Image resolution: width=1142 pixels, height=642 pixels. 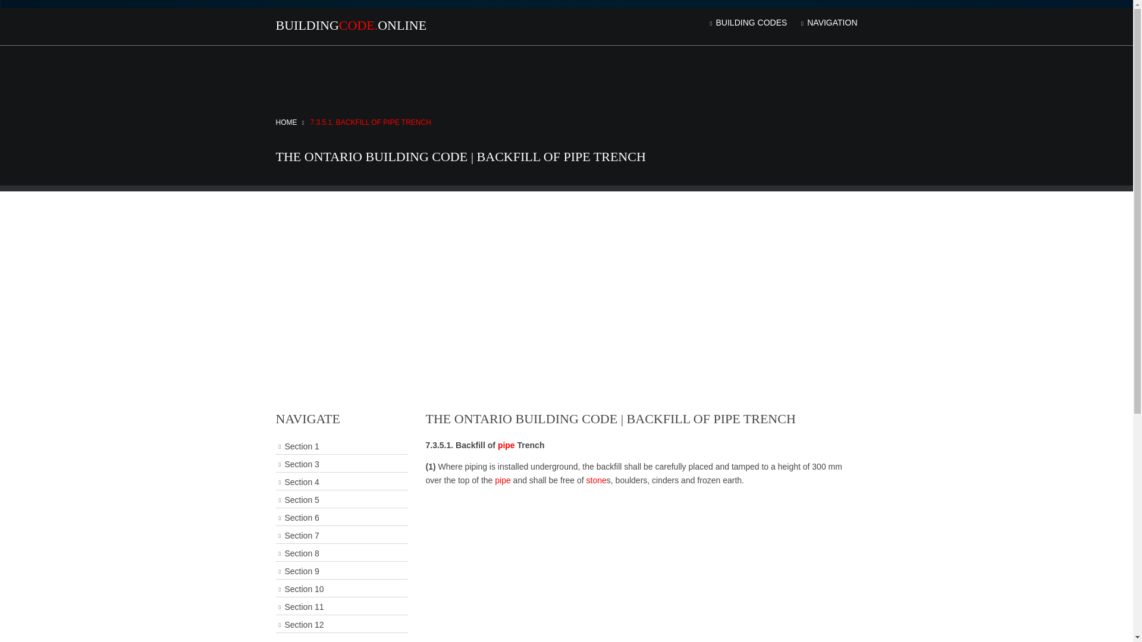 I want to click on Section 7, so click(x=341, y=535).